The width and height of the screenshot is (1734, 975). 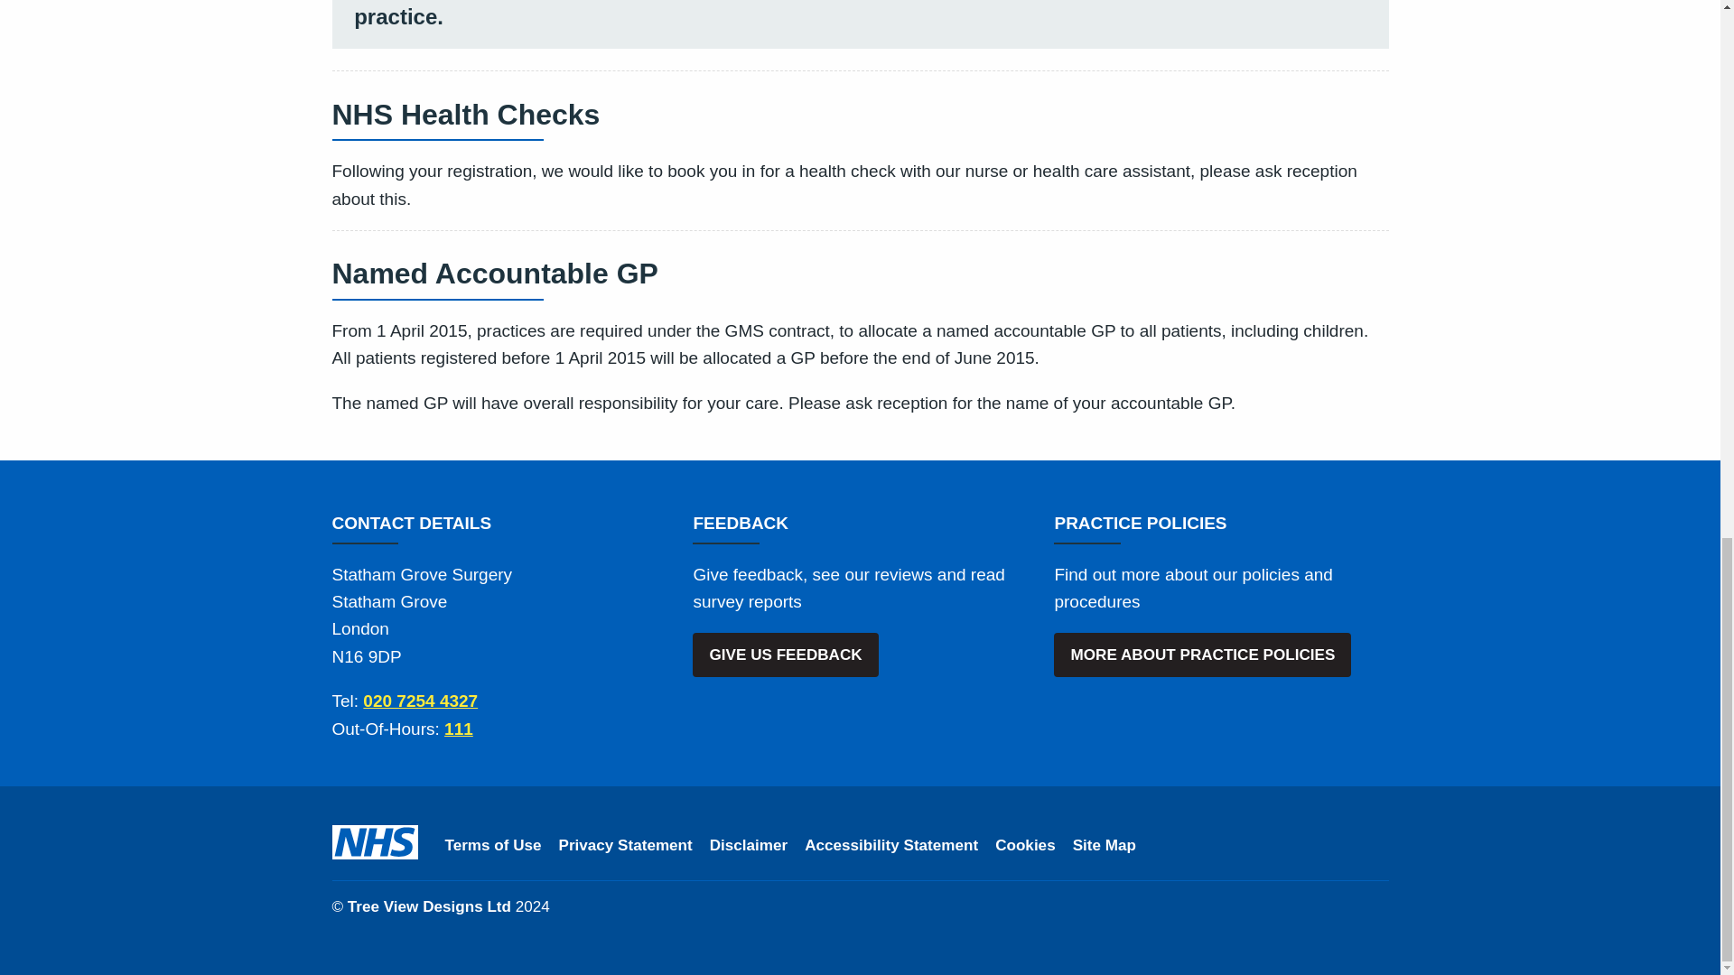 What do you see at coordinates (492, 846) in the screenshot?
I see `Terms of Use` at bounding box center [492, 846].